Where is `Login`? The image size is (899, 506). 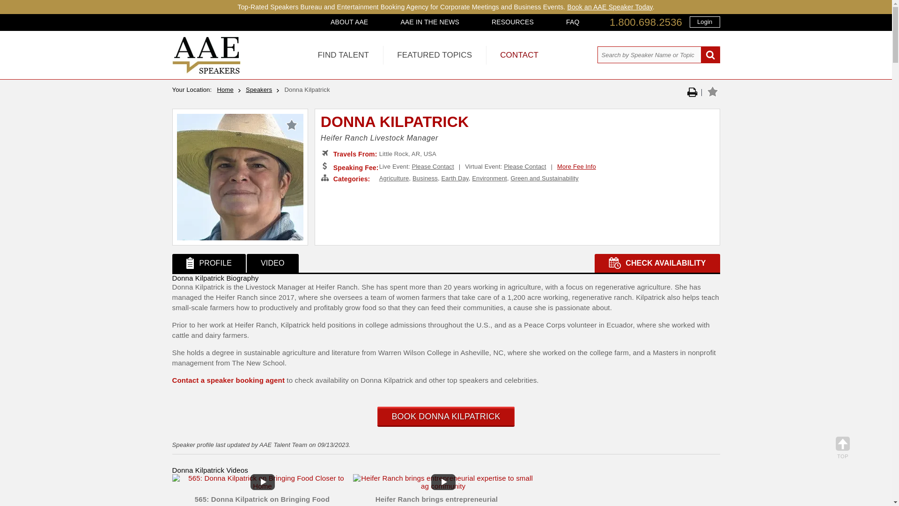
Login is located at coordinates (704, 22).